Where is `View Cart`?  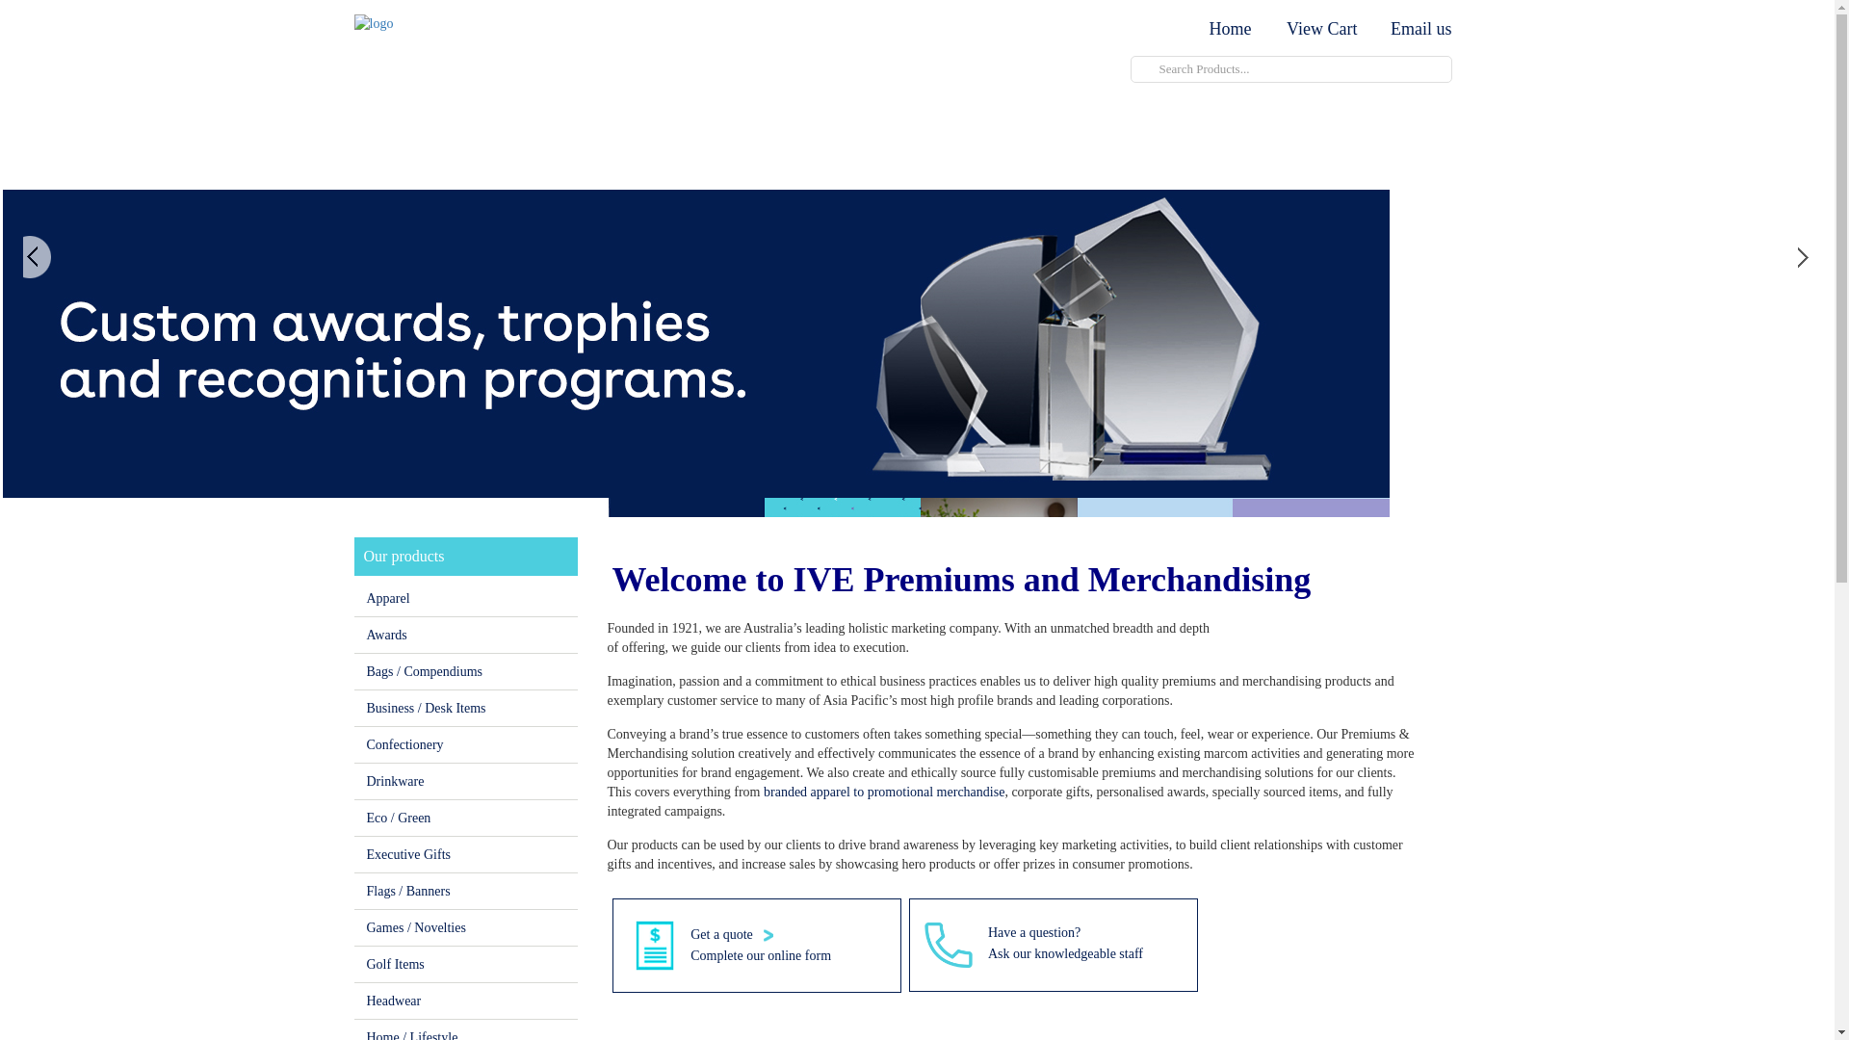
View Cart is located at coordinates (1321, 29).